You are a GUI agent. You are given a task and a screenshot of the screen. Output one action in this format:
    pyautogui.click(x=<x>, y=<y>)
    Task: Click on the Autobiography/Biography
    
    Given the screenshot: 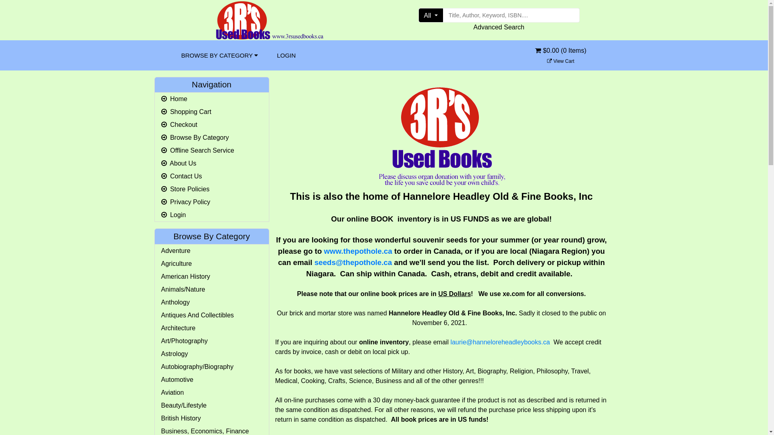 What is the action you would take?
    pyautogui.click(x=212, y=367)
    